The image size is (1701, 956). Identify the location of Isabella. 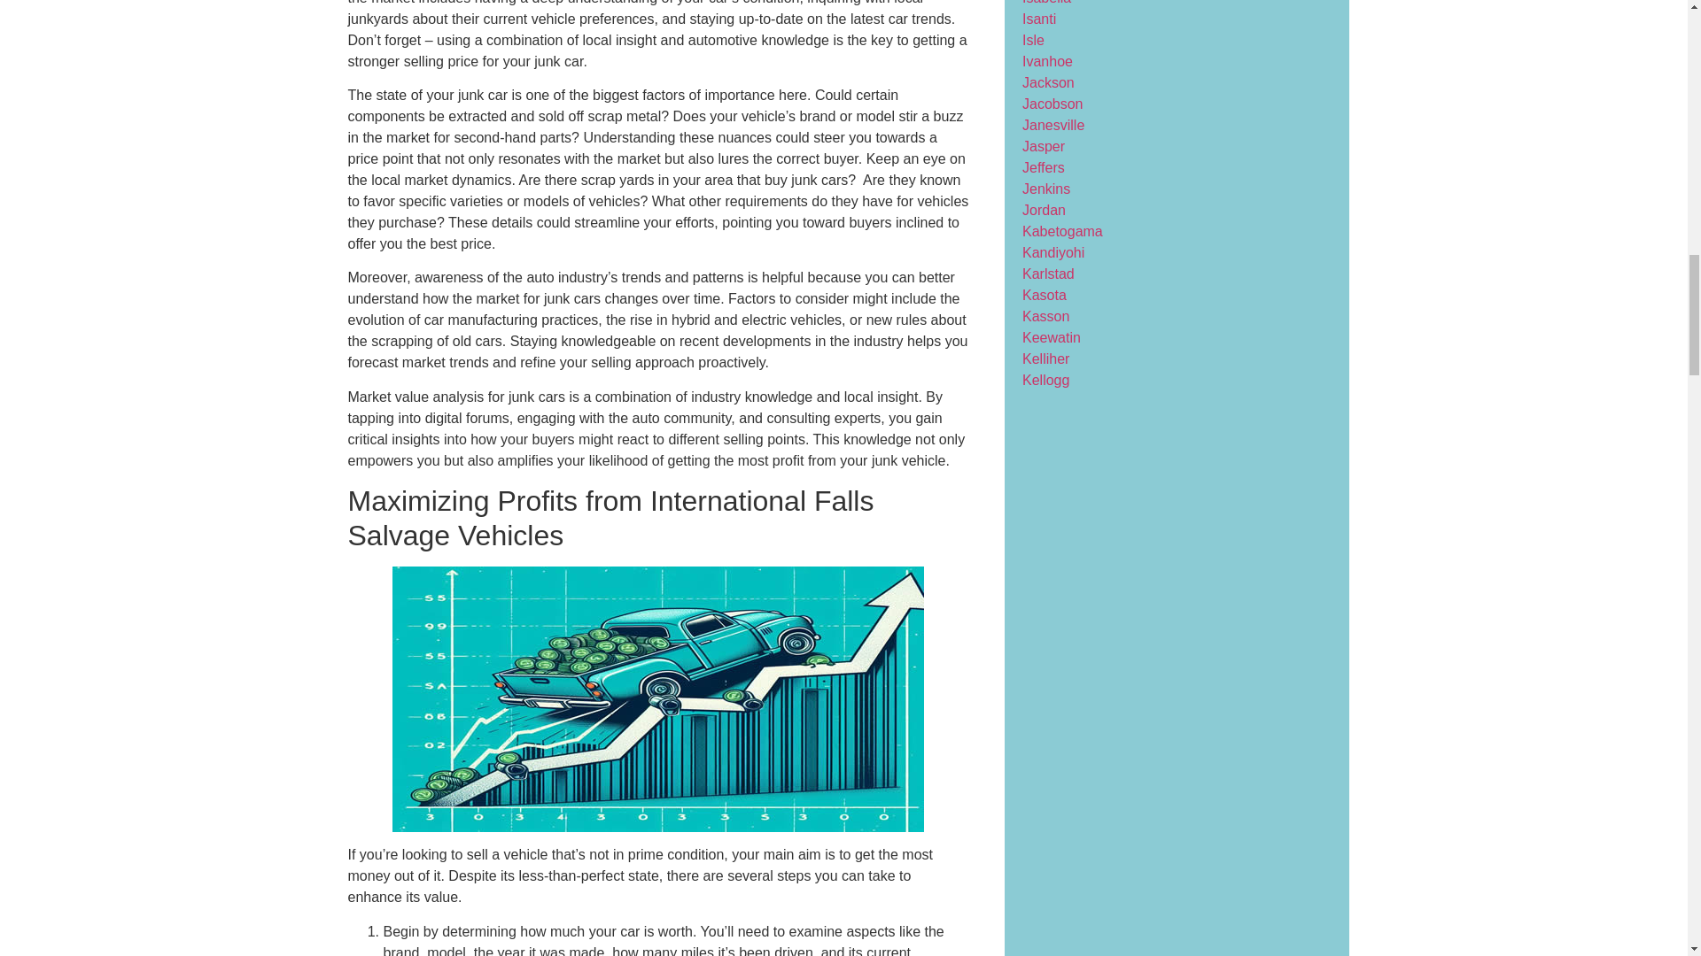
(1046, 3).